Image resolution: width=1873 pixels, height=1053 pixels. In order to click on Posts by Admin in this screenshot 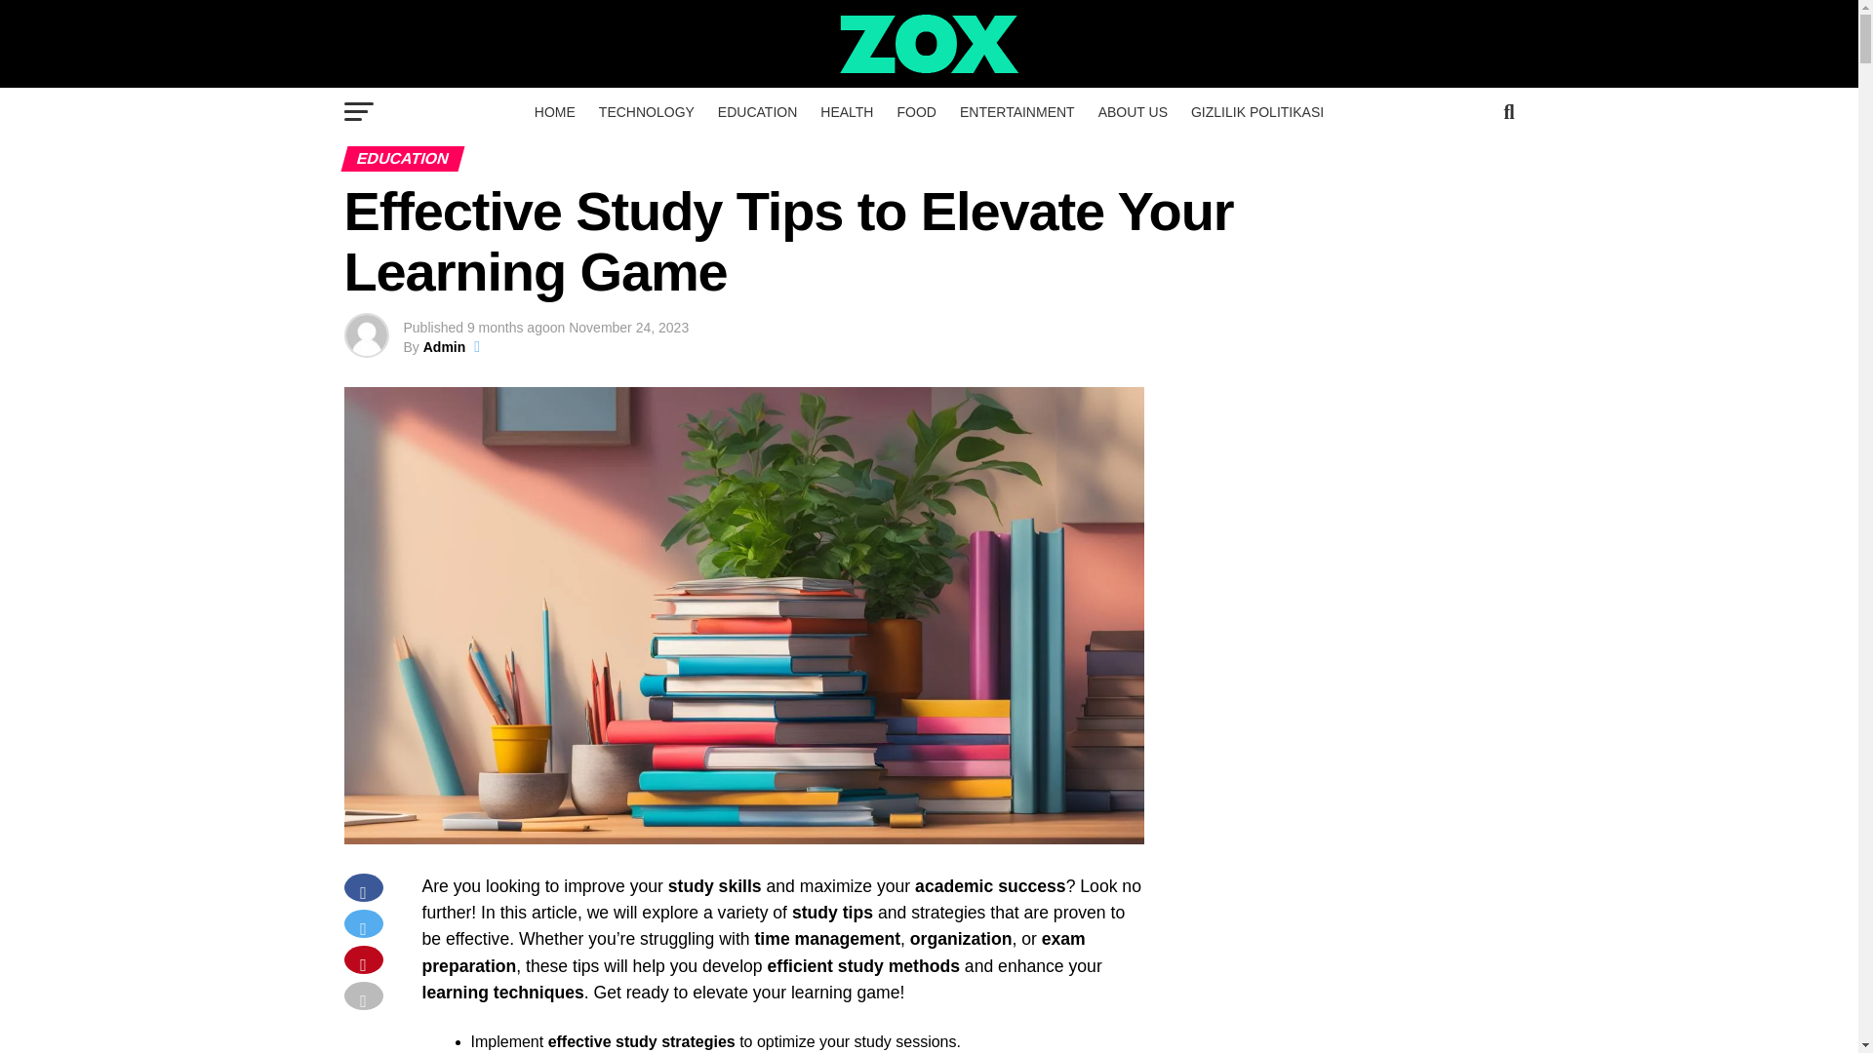, I will do `click(445, 346)`.